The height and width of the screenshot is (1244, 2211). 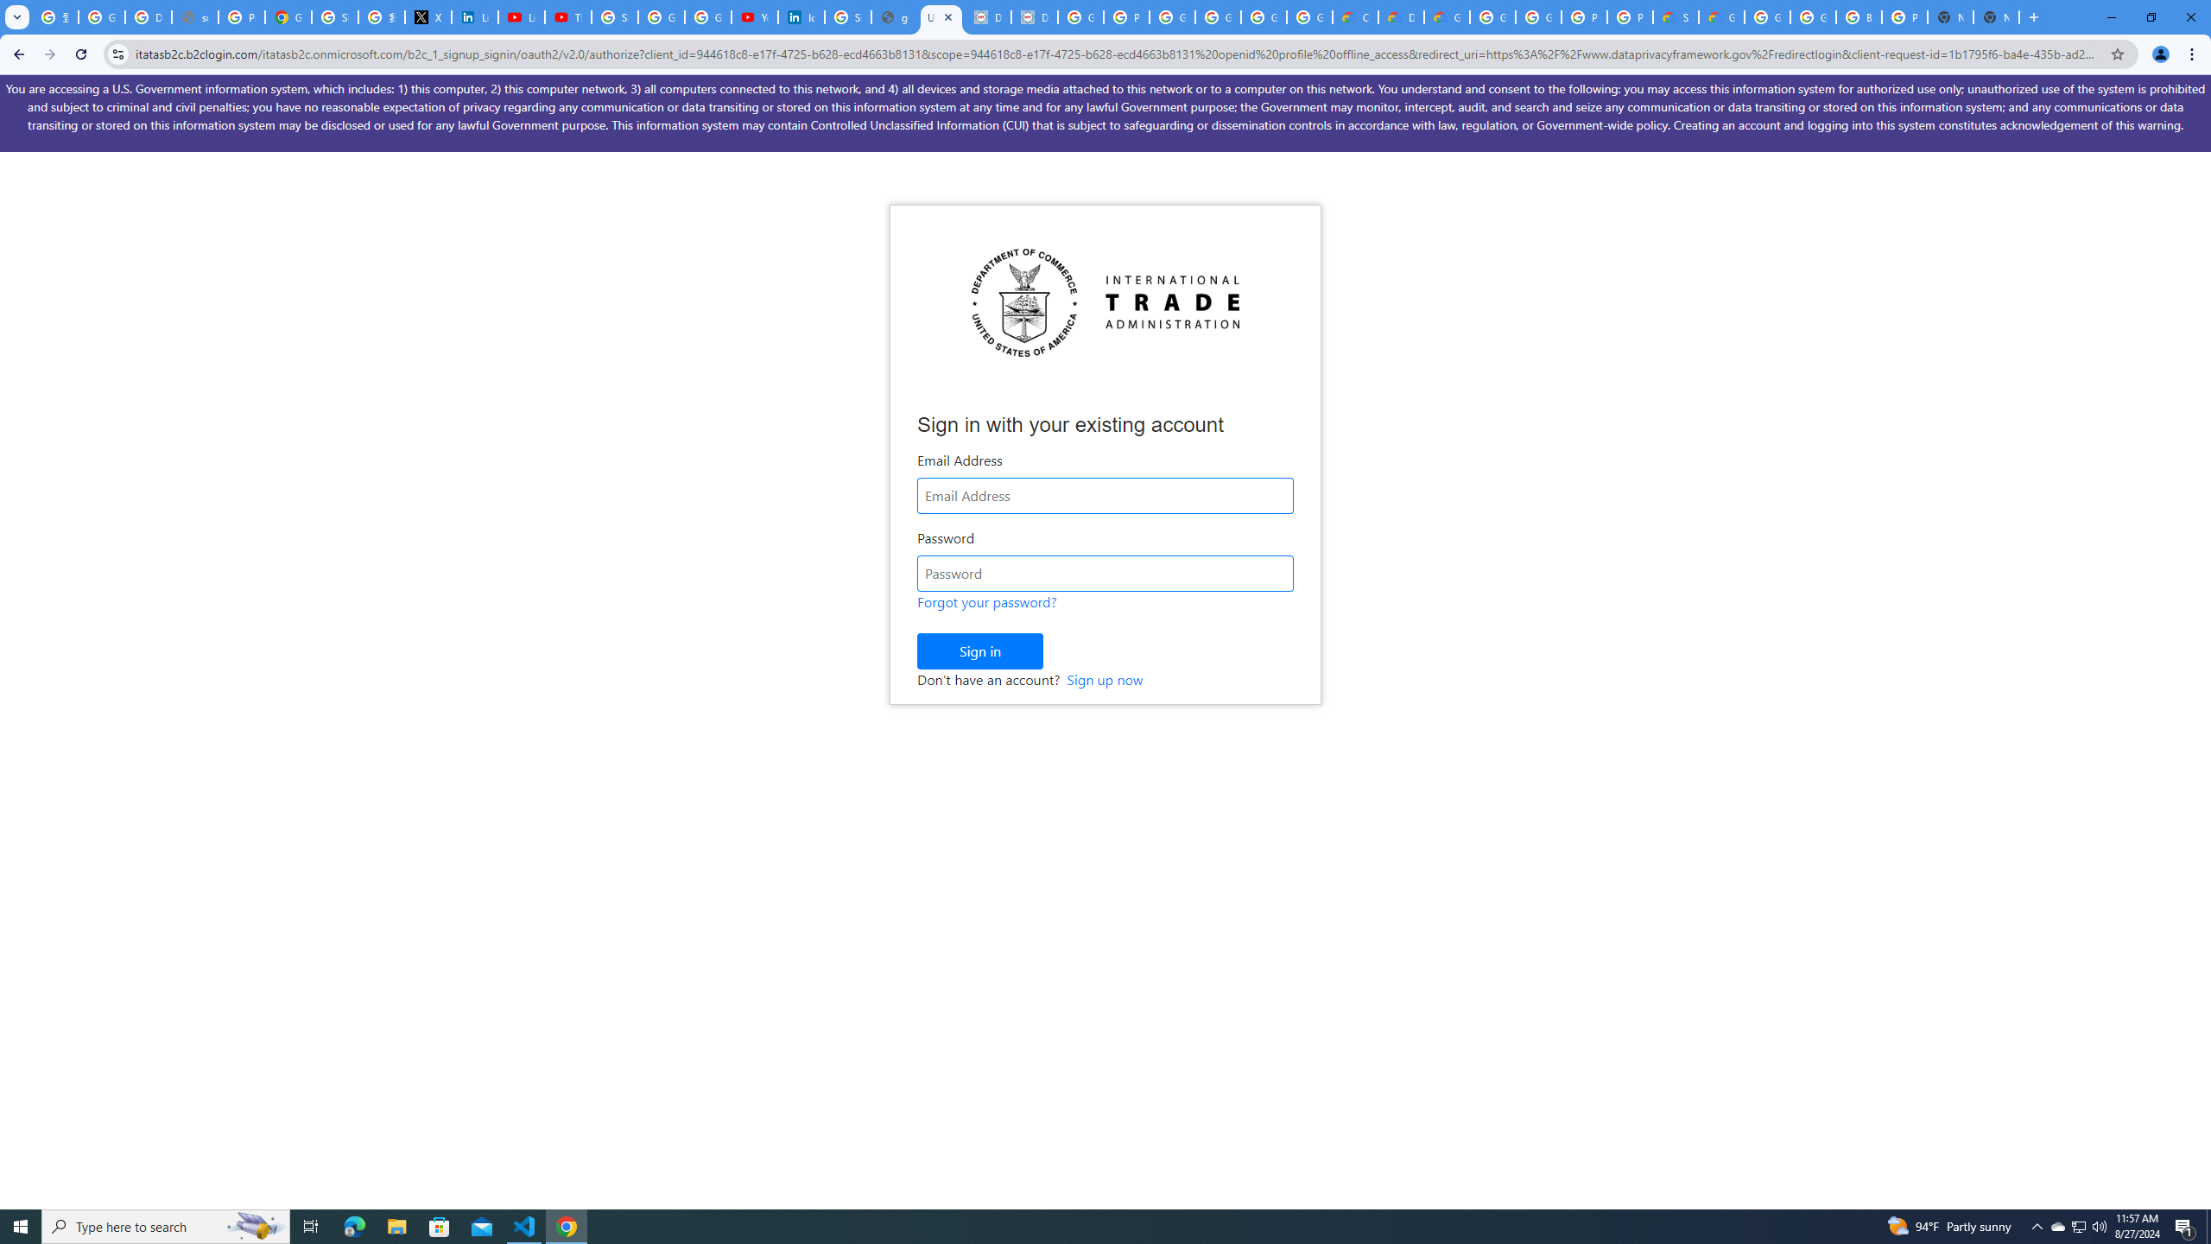 I want to click on Data Privacy Framework, so click(x=988, y=17).